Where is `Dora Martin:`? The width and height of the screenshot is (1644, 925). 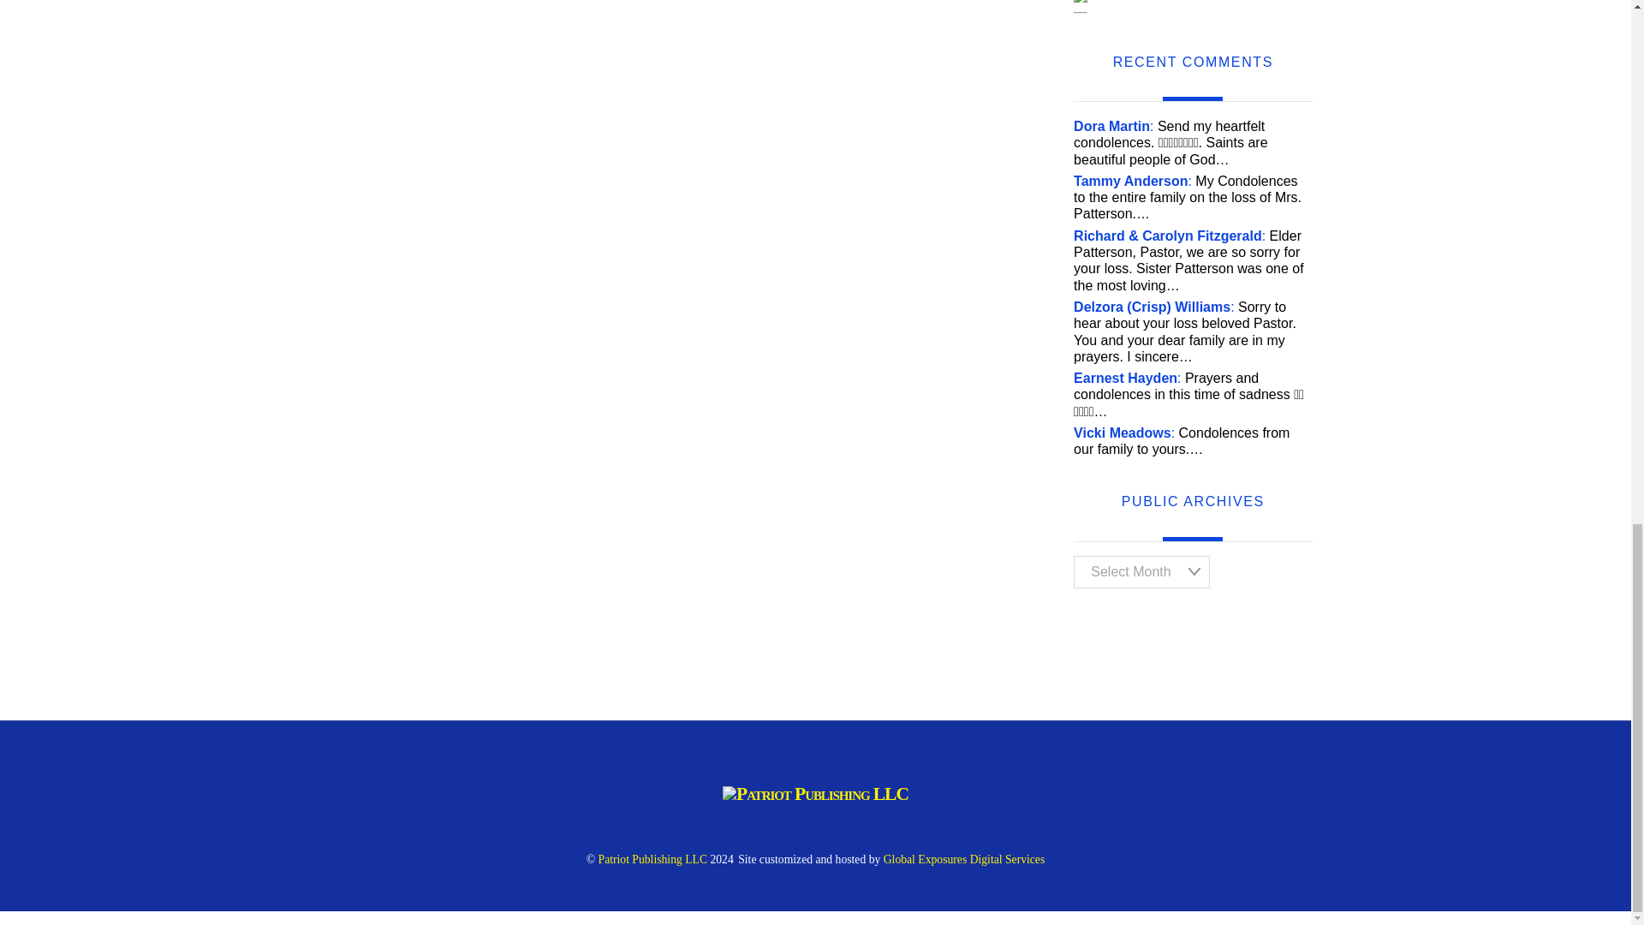
Dora Martin: is located at coordinates (1113, 126).